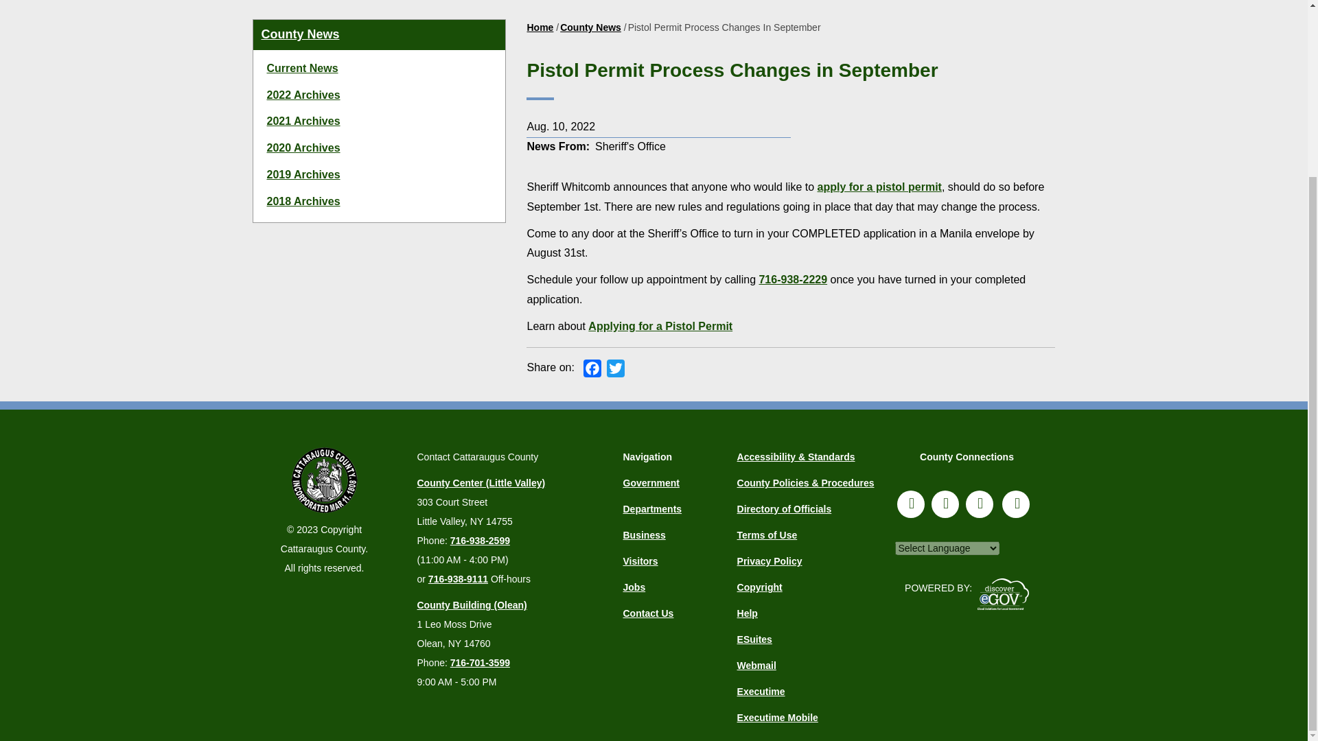 This screenshot has width=1318, height=741. I want to click on Cattaraugus County's YouTube Channel, so click(1015, 504).